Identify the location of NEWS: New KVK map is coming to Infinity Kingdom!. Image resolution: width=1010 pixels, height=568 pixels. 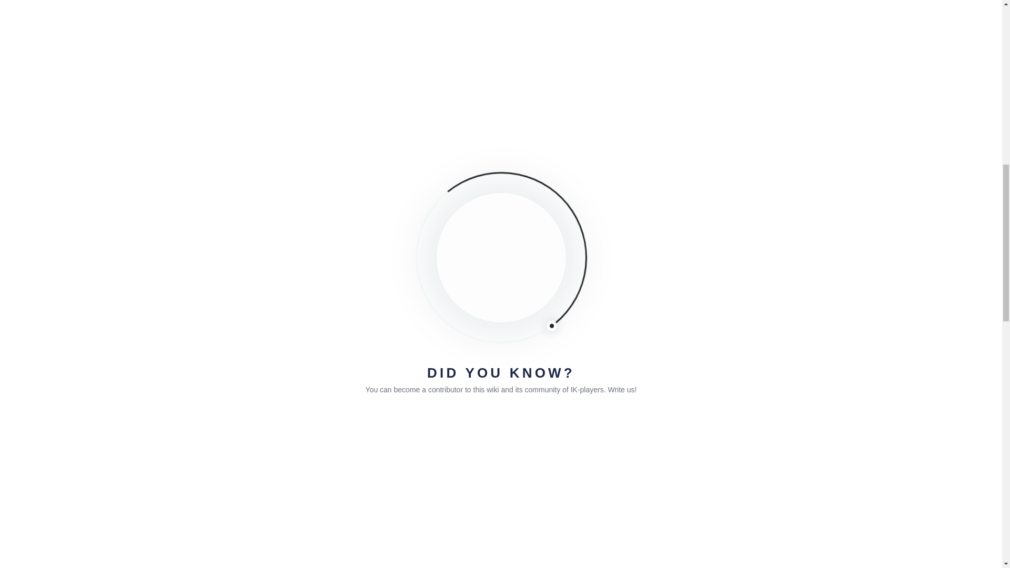
(745, 236).